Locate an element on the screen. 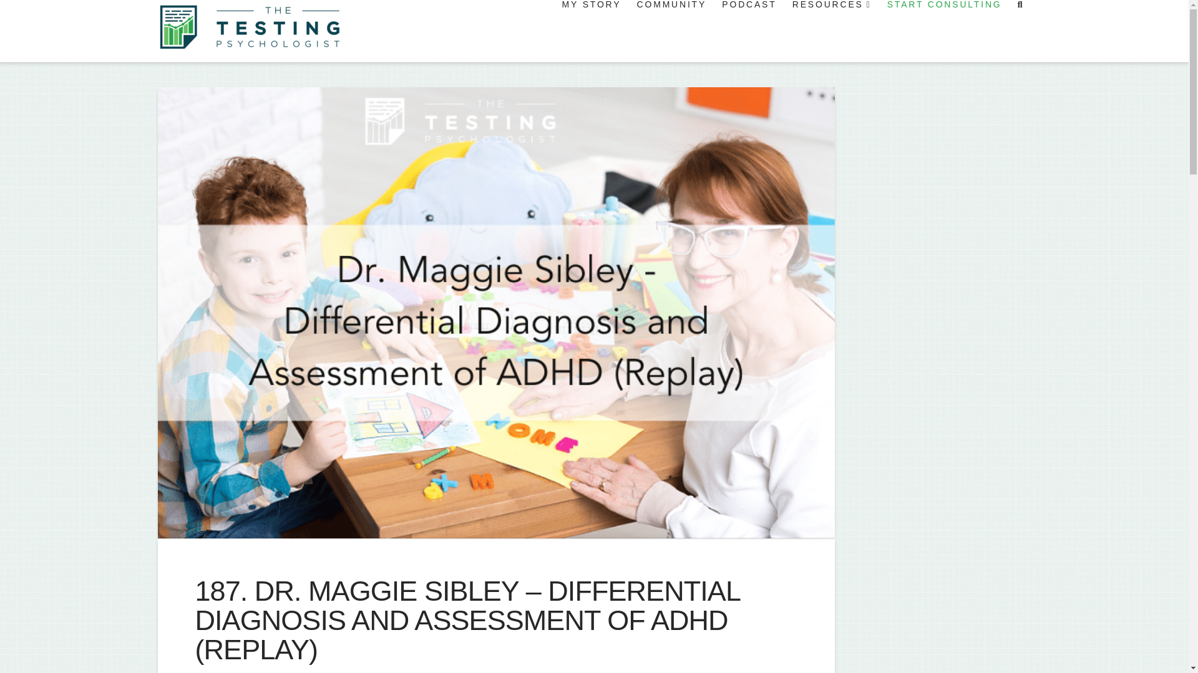  PODCAST is located at coordinates (333, 672).